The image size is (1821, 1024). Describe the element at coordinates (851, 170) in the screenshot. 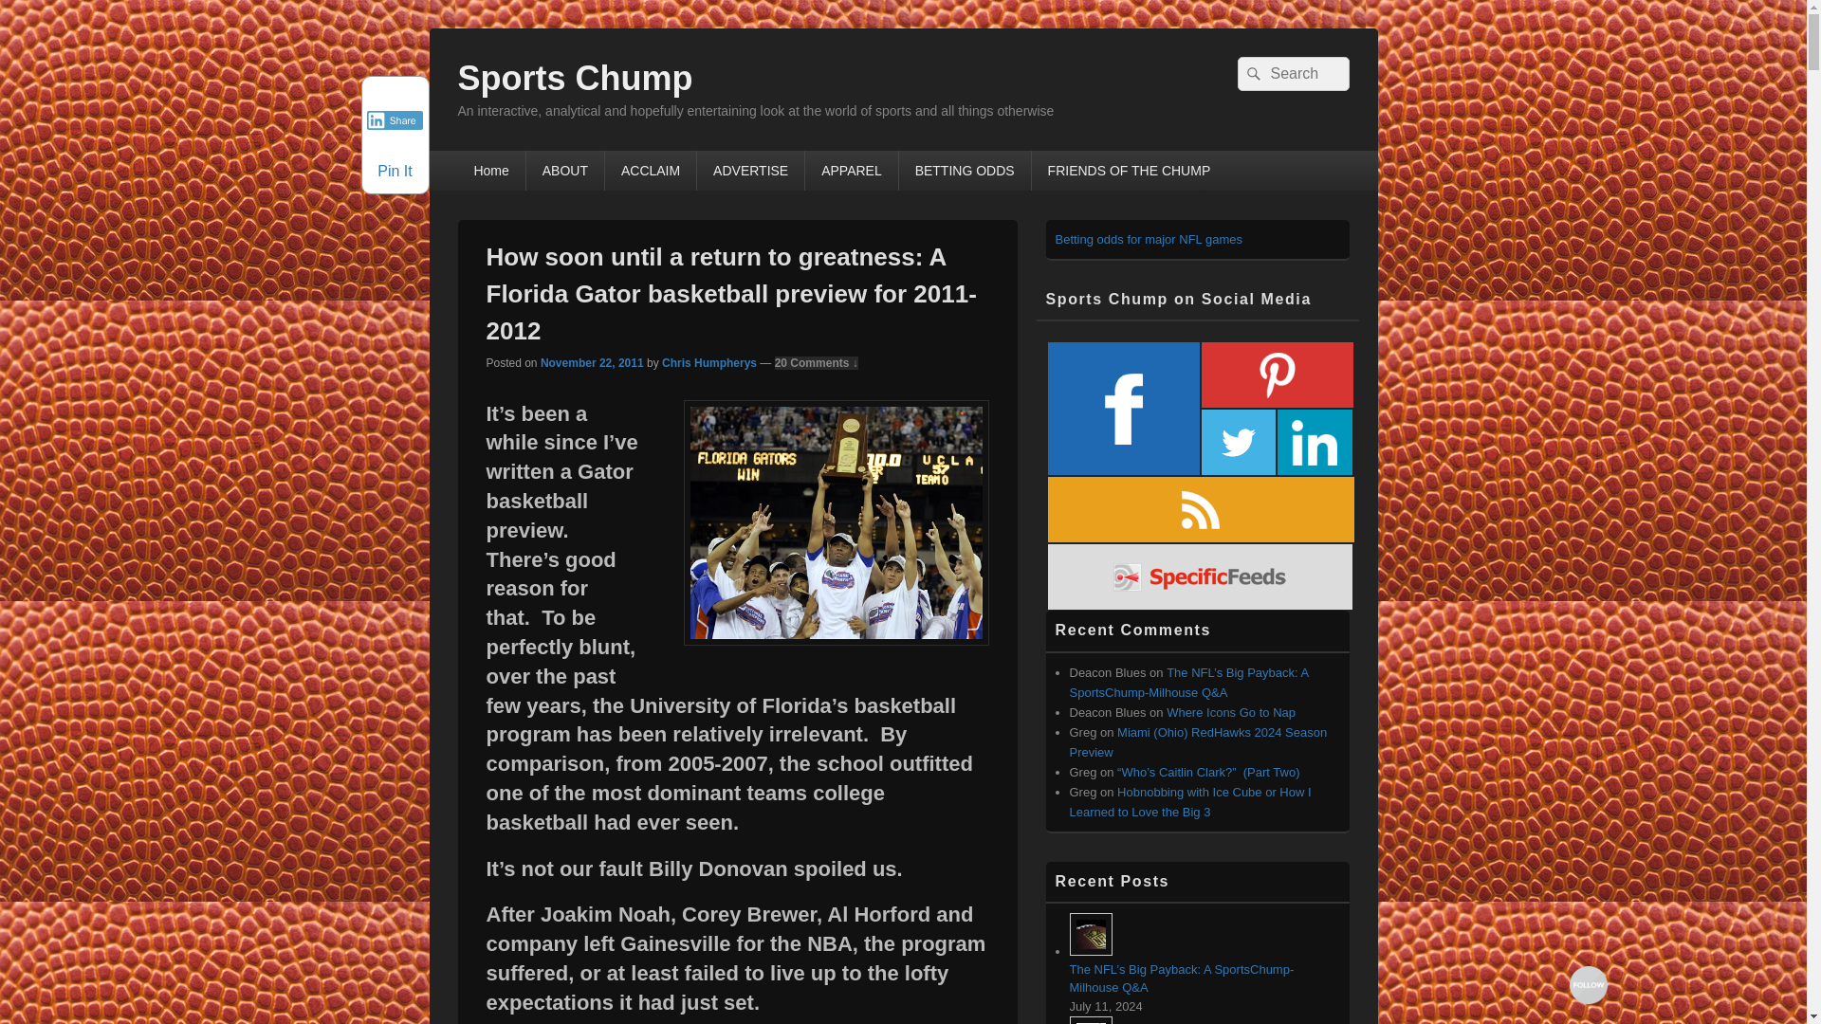

I see `APPAREL` at that location.